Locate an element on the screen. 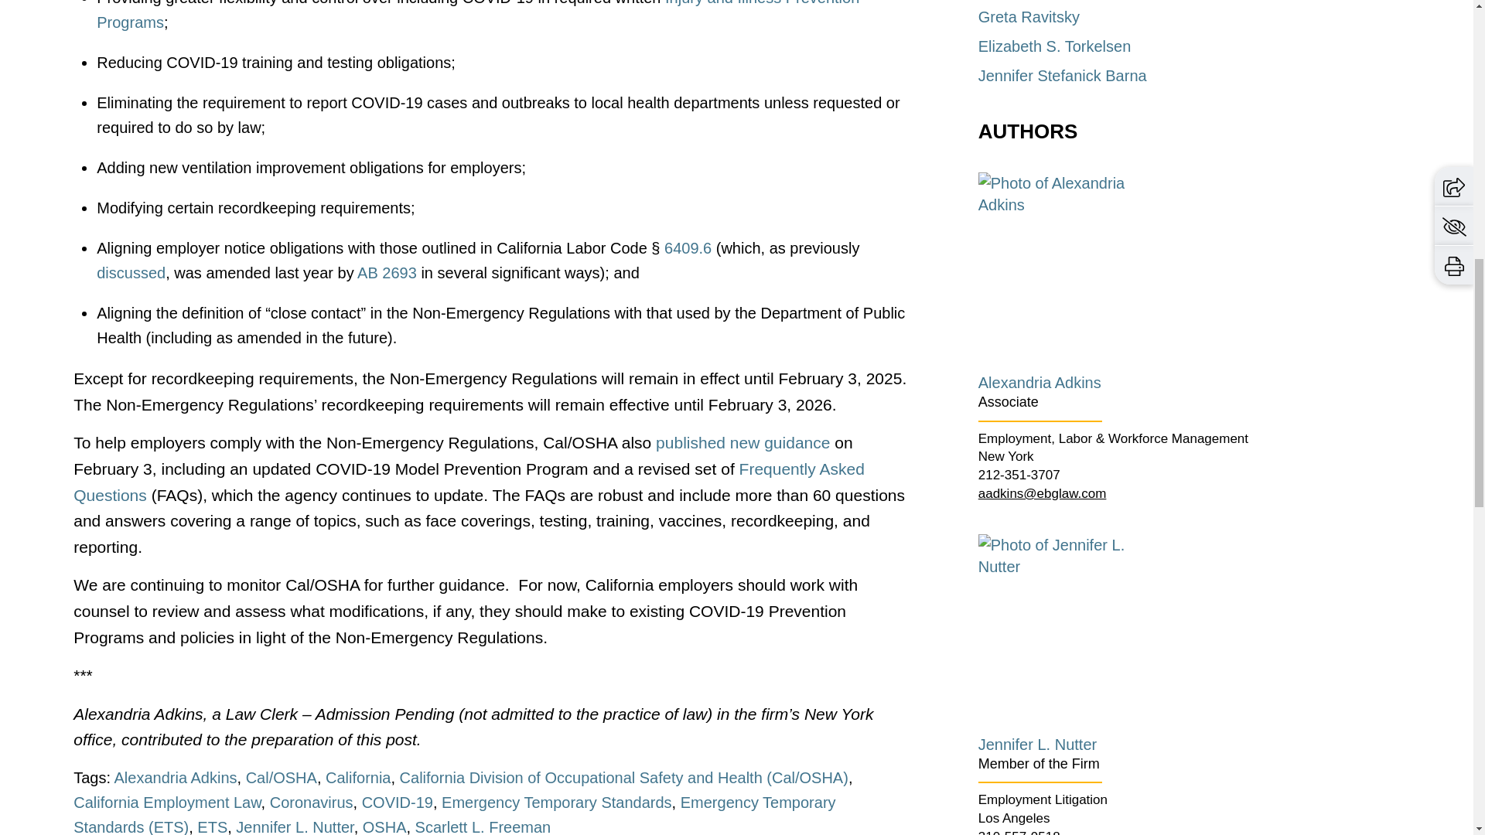 This screenshot has height=835, width=1485. California Employment Law is located at coordinates (167, 803).